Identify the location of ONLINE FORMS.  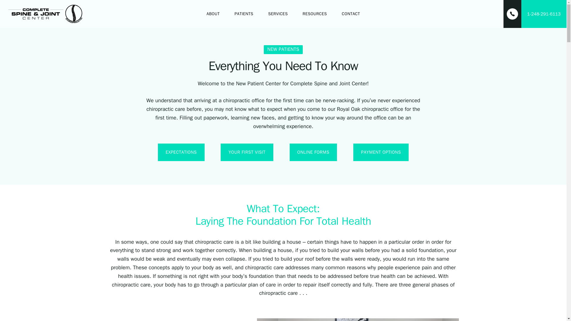
(313, 152).